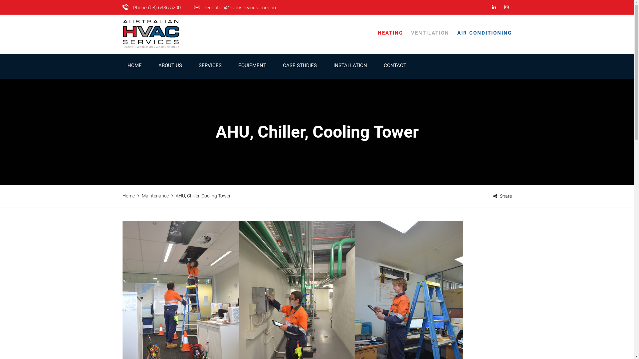  I want to click on HOME, so click(134, 66).